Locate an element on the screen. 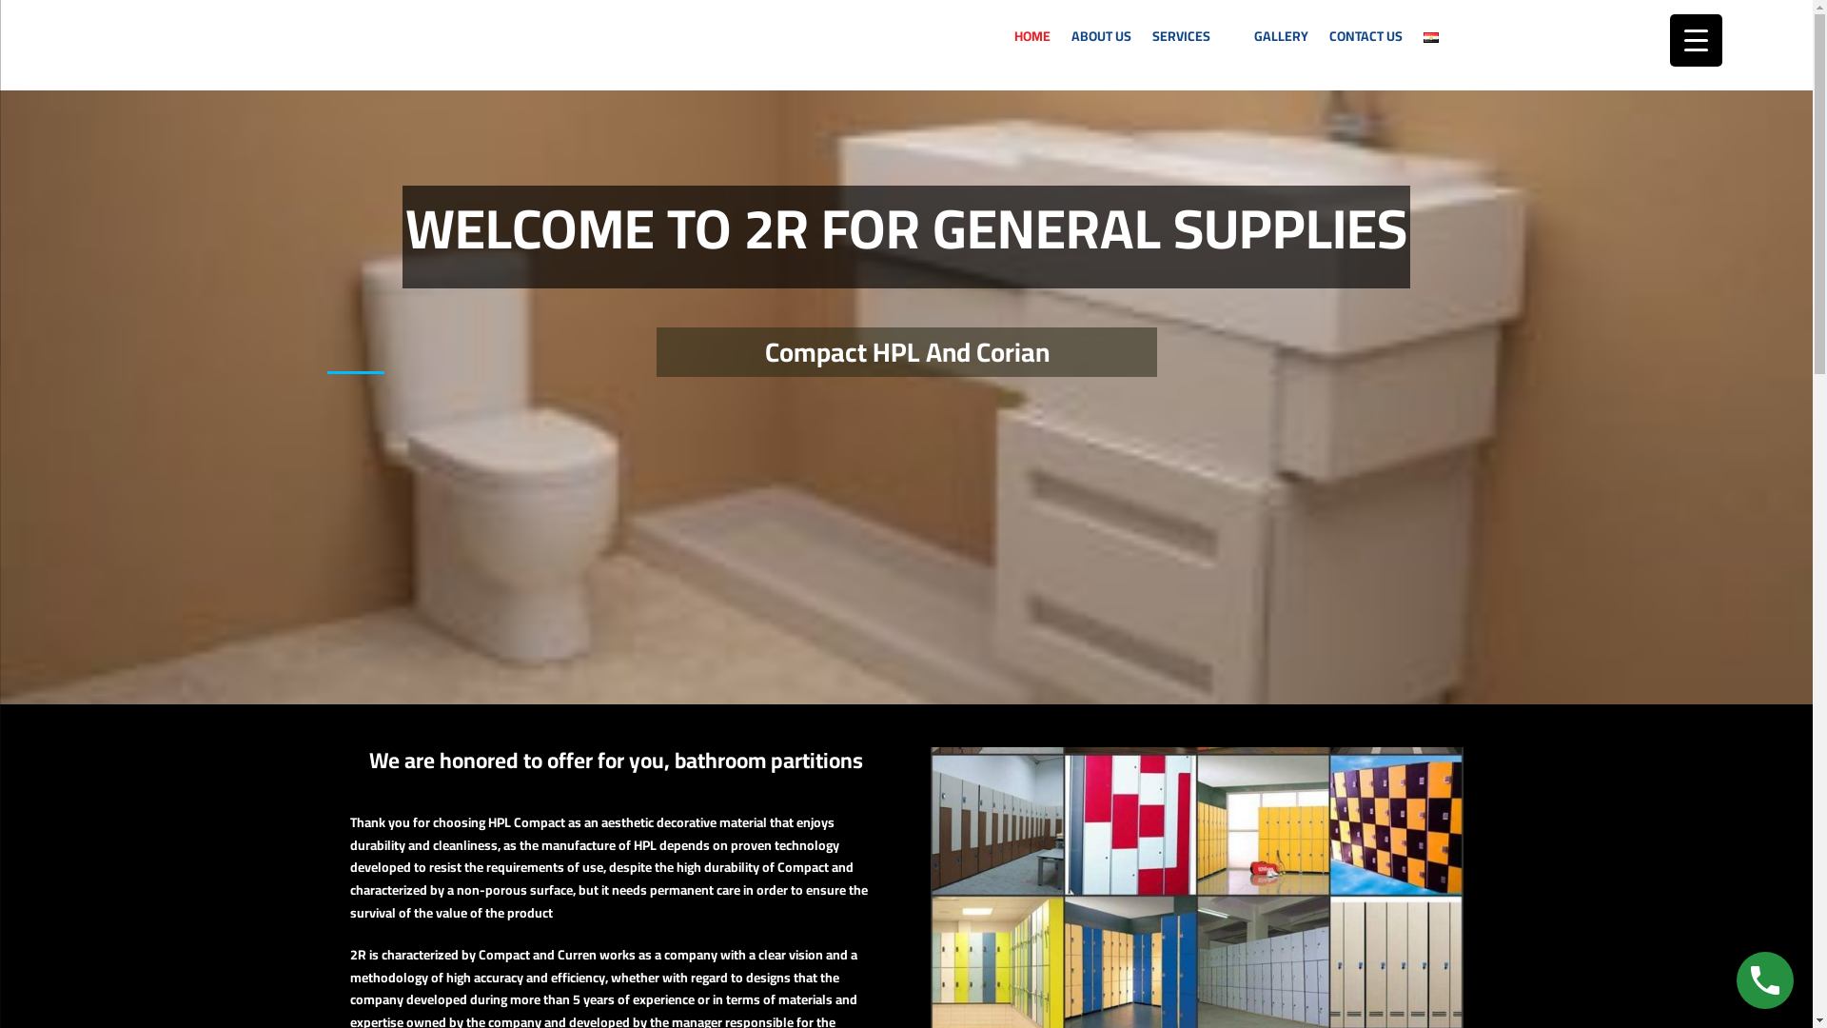 The image size is (1827, 1028). ABOUT US is located at coordinates (1100, 41).